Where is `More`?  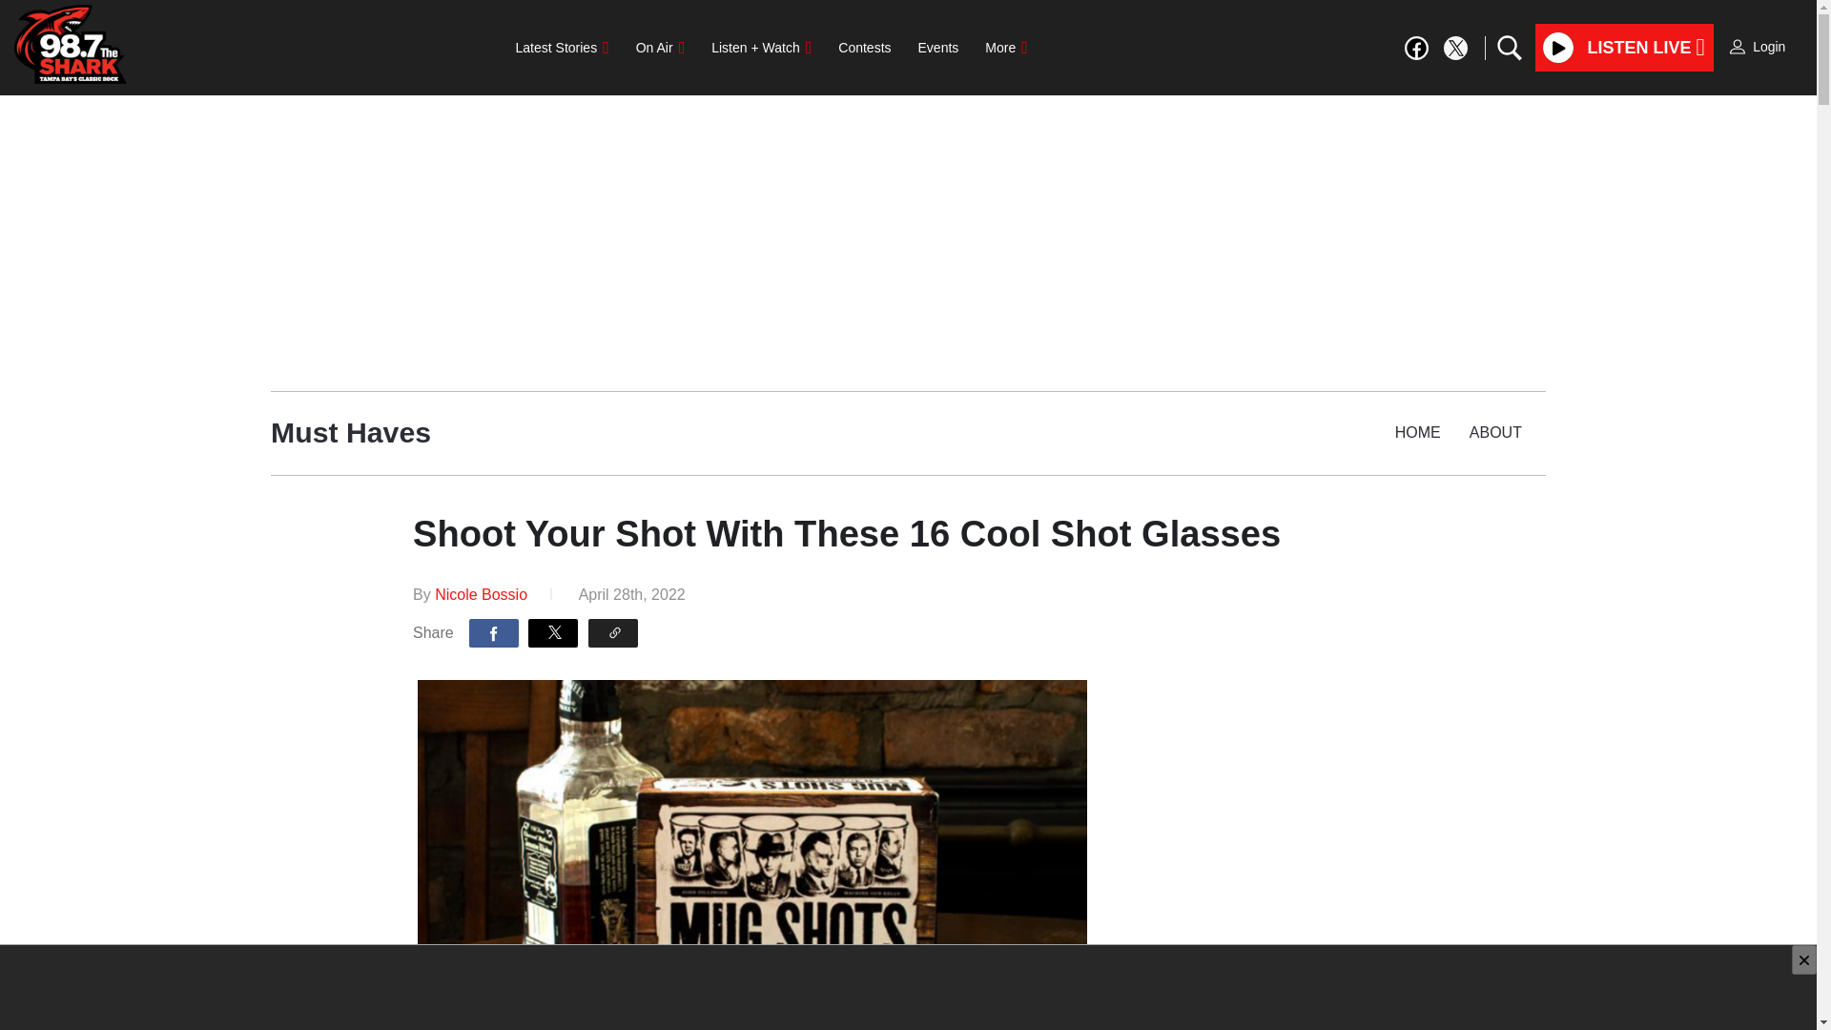 More is located at coordinates (1005, 48).